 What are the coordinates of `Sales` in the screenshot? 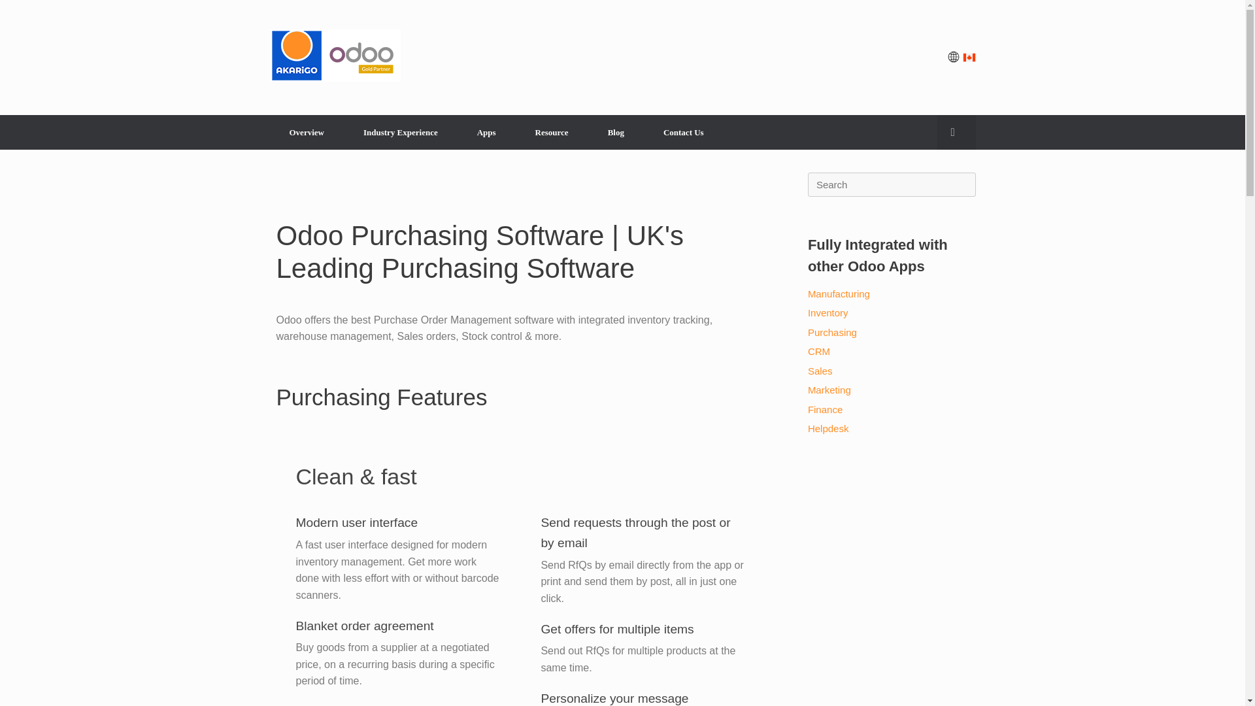 It's located at (820, 370).